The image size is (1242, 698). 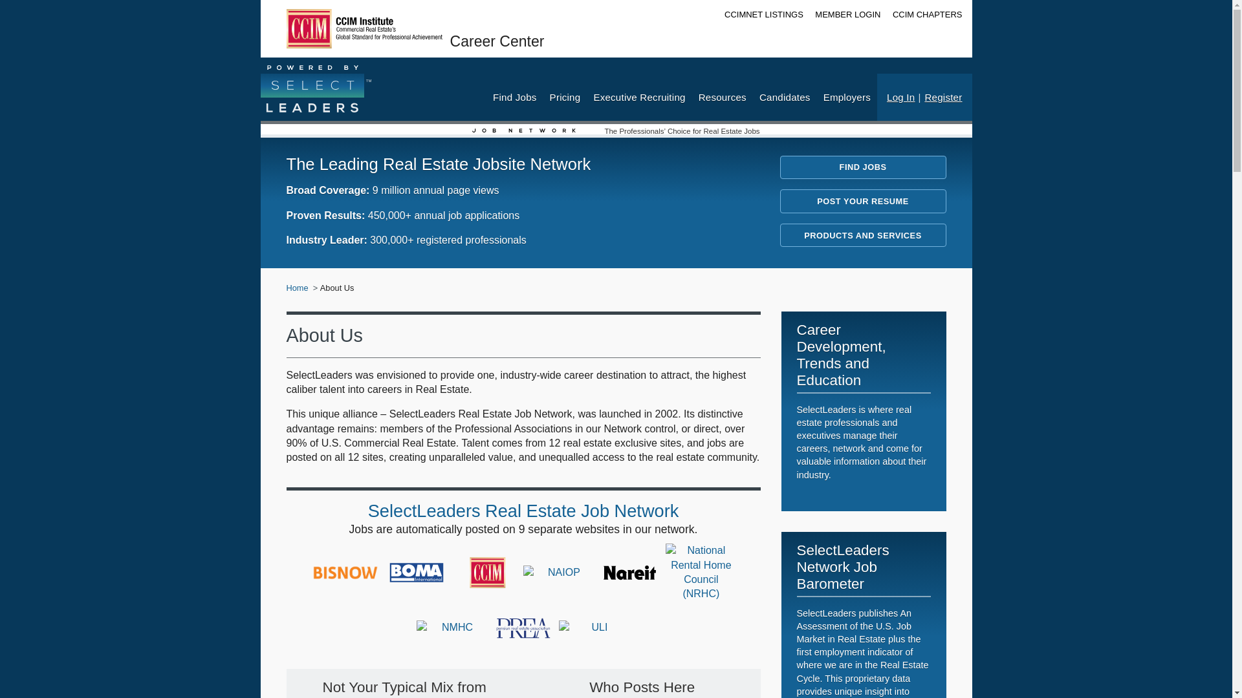 I want to click on Find Jobs, so click(x=515, y=97).